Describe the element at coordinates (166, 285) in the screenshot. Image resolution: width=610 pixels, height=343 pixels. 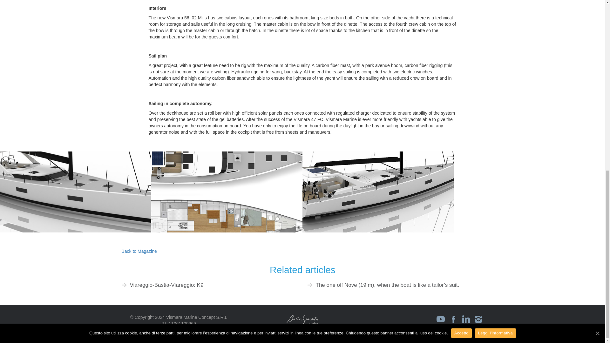
I see `Viareggio-Bastia-Viareggio: K9` at that location.